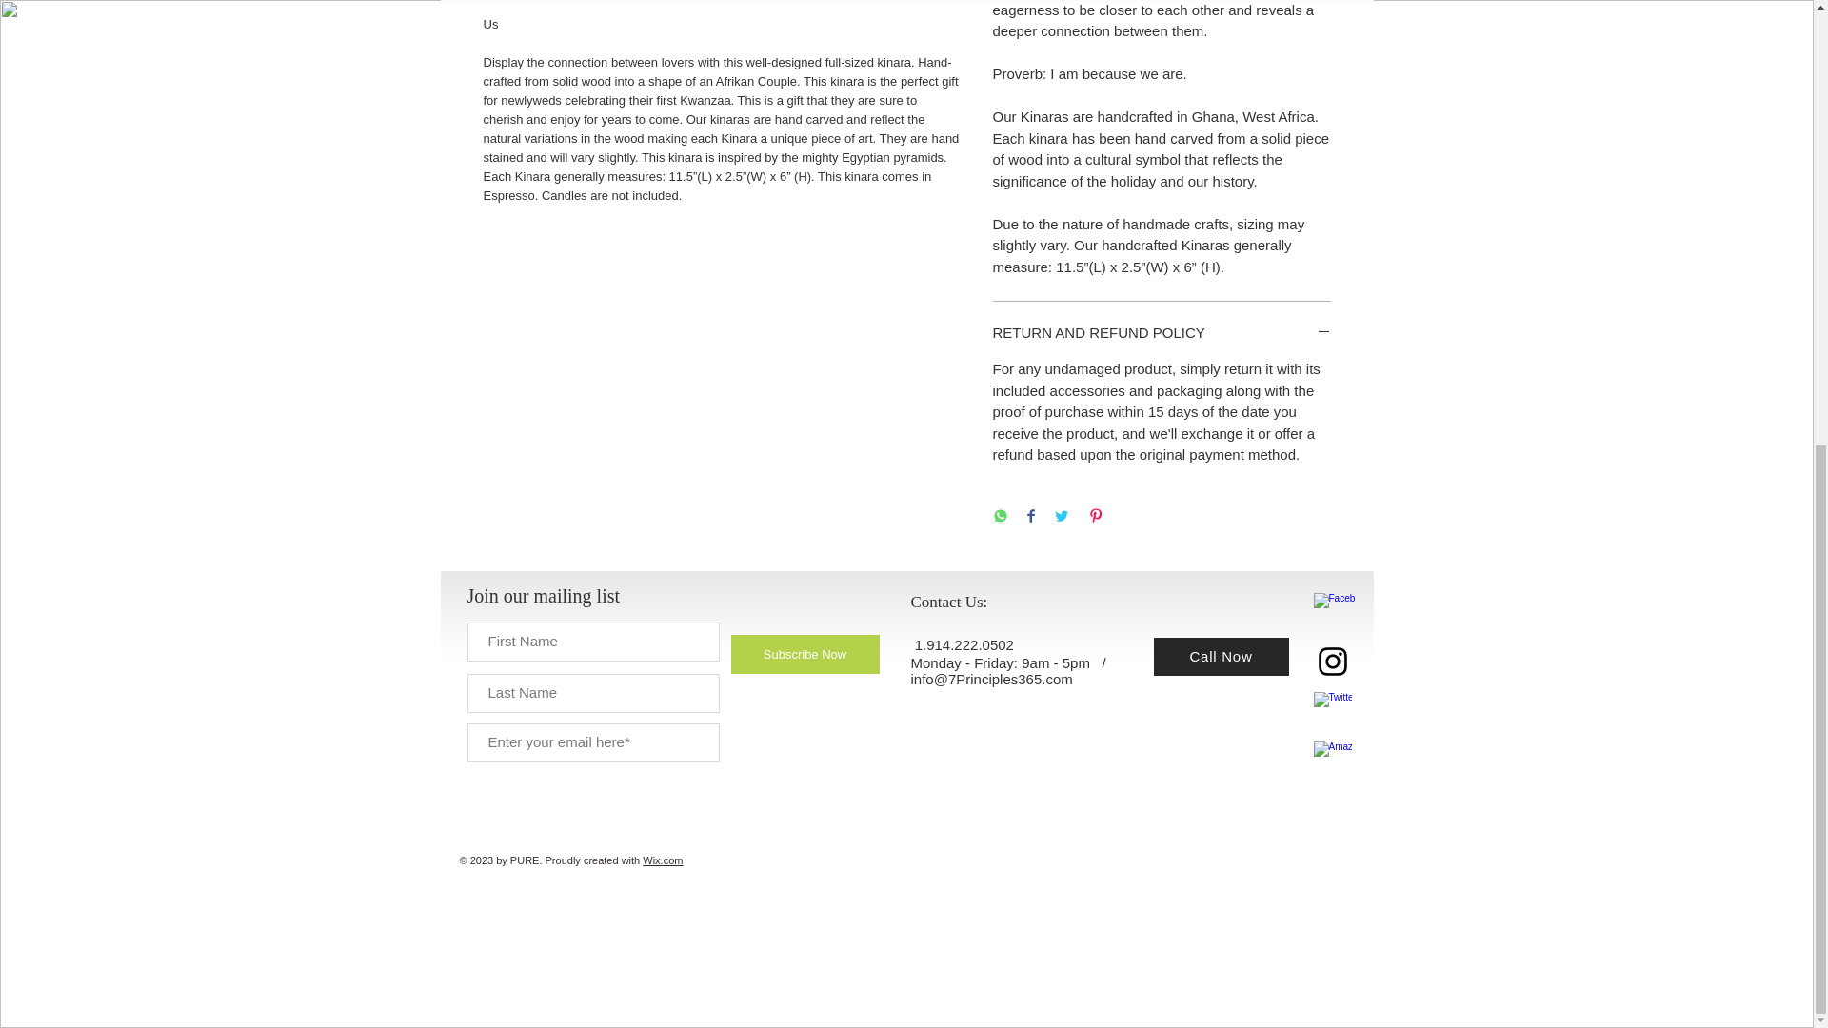 The width and height of the screenshot is (1828, 1028). I want to click on Subscribe Now, so click(805, 655).